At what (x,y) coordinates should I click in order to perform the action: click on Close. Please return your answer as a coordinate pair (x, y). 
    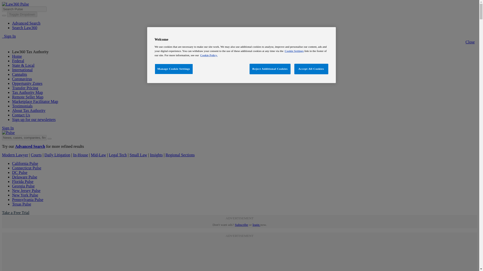
    Looking at the image, I should click on (470, 42).